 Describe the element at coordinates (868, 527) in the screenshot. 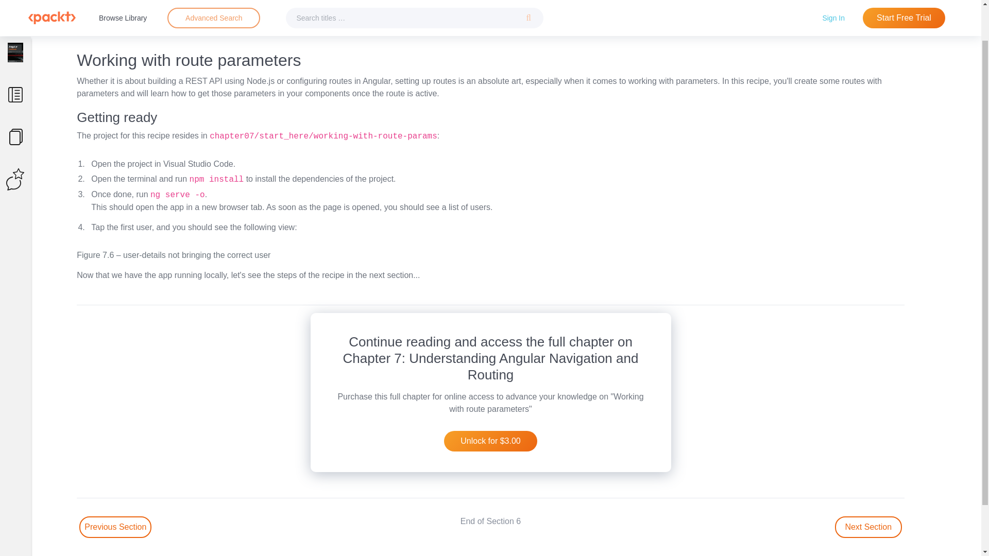

I see `Go to next section` at that location.